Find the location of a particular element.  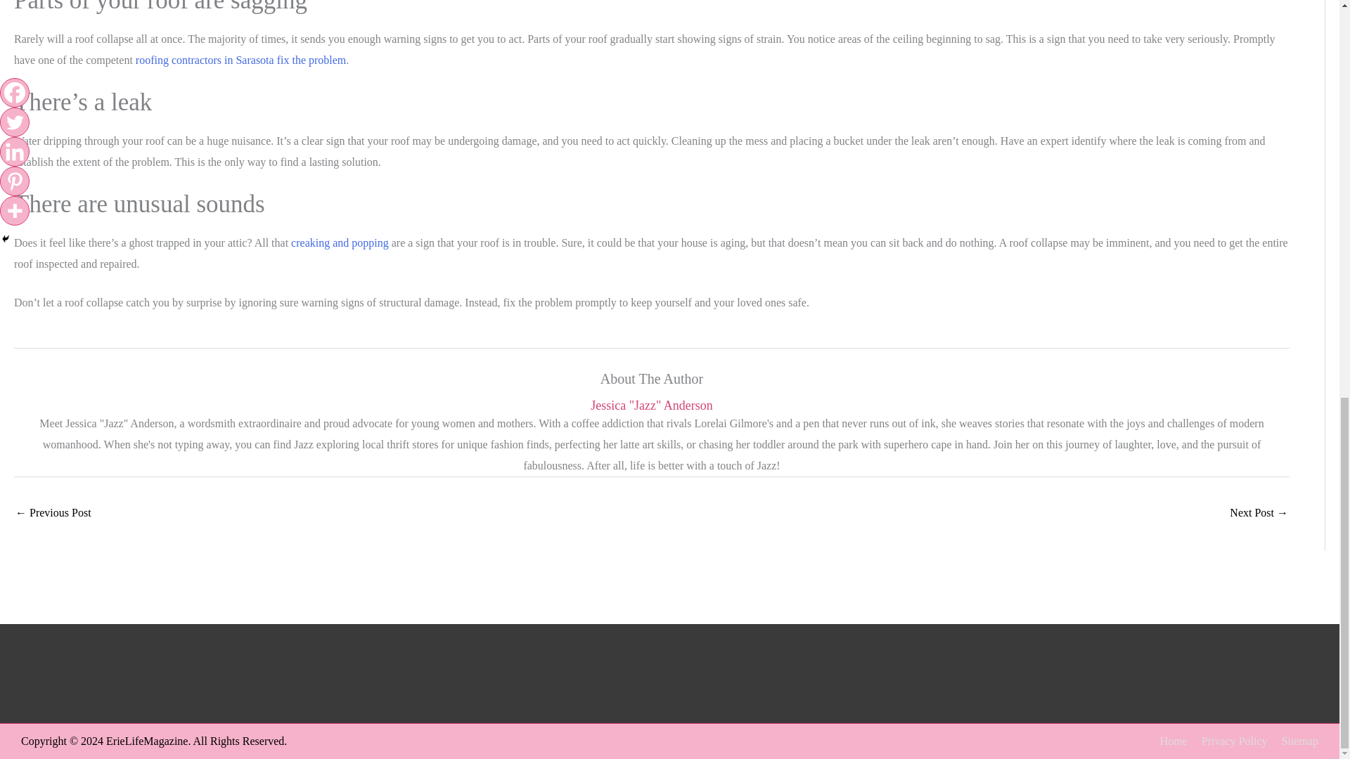

Lifehacker is located at coordinates (340, 242).